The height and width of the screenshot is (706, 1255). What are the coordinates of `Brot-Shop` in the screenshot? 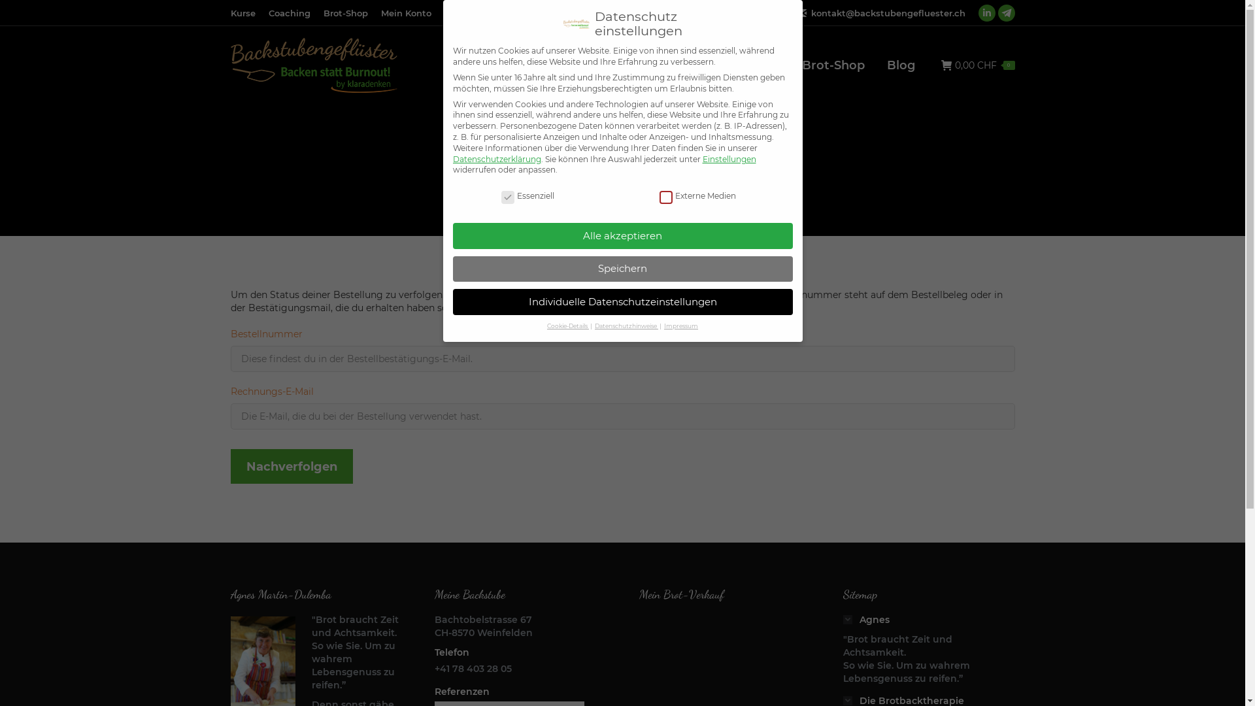 It's located at (833, 65).